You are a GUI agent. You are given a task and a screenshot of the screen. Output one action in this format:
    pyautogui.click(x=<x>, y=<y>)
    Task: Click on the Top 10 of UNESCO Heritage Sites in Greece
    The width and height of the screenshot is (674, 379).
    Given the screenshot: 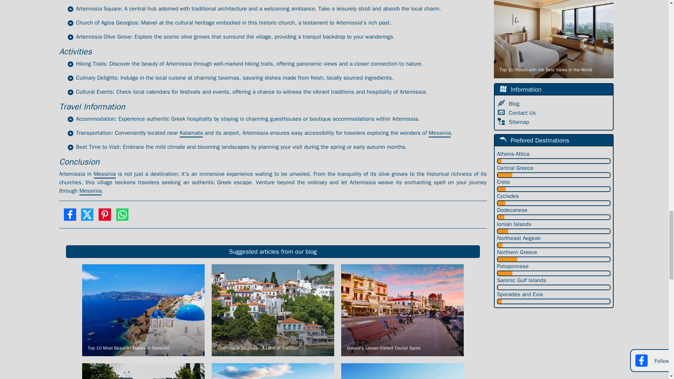 What is the action you would take?
    pyautogui.click(x=273, y=369)
    